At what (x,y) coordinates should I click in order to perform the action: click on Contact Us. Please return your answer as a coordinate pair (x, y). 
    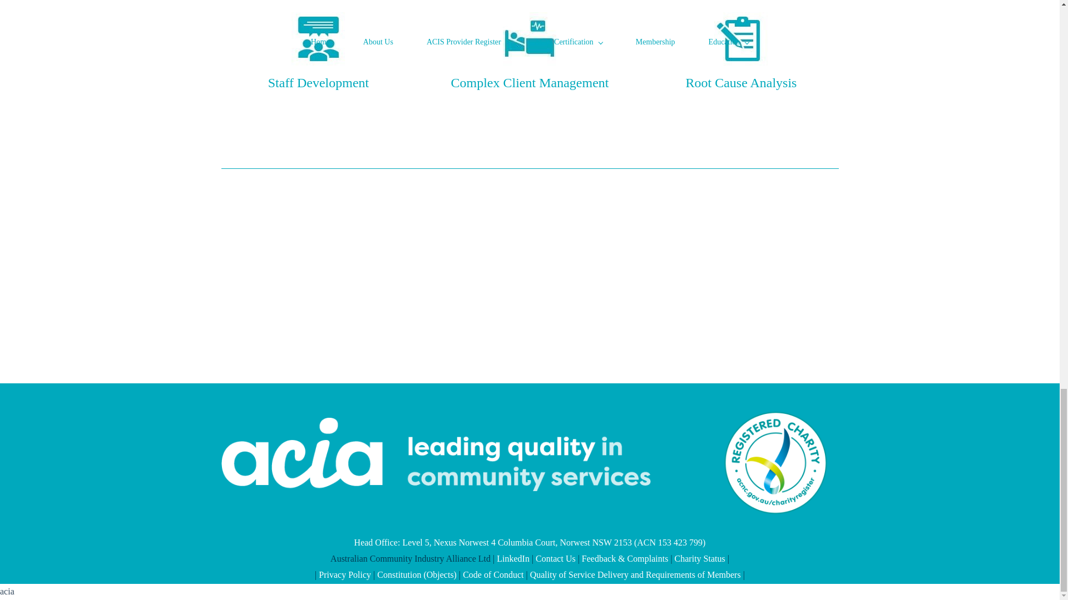
    Looking at the image, I should click on (555, 558).